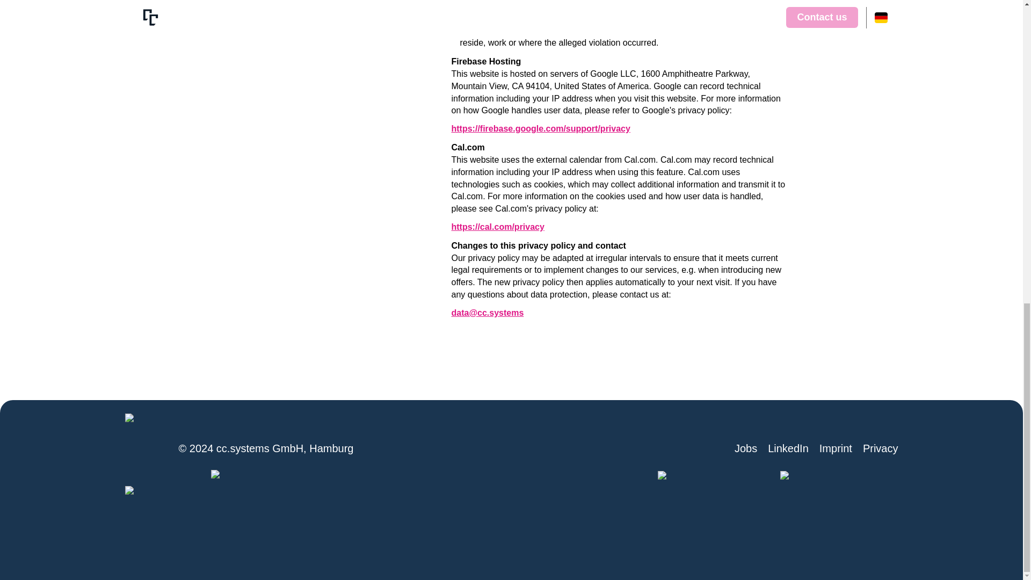  What do you see at coordinates (745, 448) in the screenshot?
I see `Jobs` at bounding box center [745, 448].